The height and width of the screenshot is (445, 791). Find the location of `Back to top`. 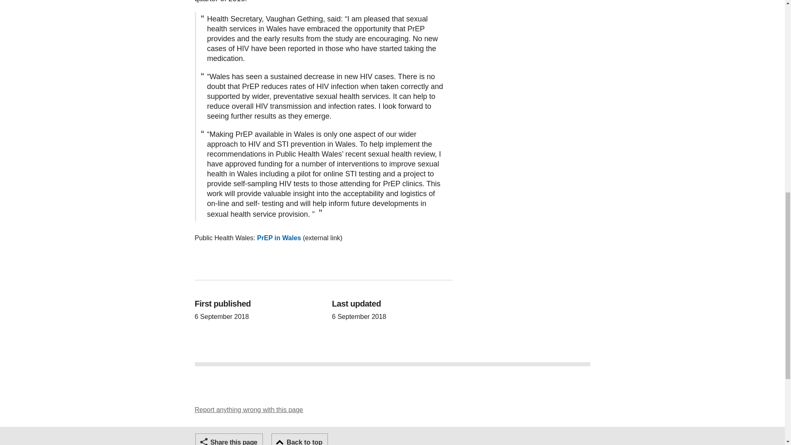

Back to top is located at coordinates (300, 439).